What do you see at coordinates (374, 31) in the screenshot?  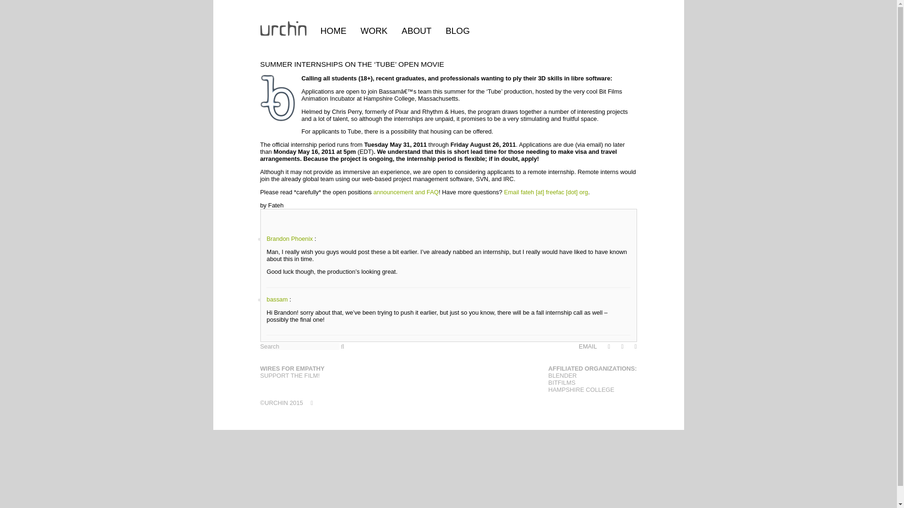 I see `WORK` at bounding box center [374, 31].